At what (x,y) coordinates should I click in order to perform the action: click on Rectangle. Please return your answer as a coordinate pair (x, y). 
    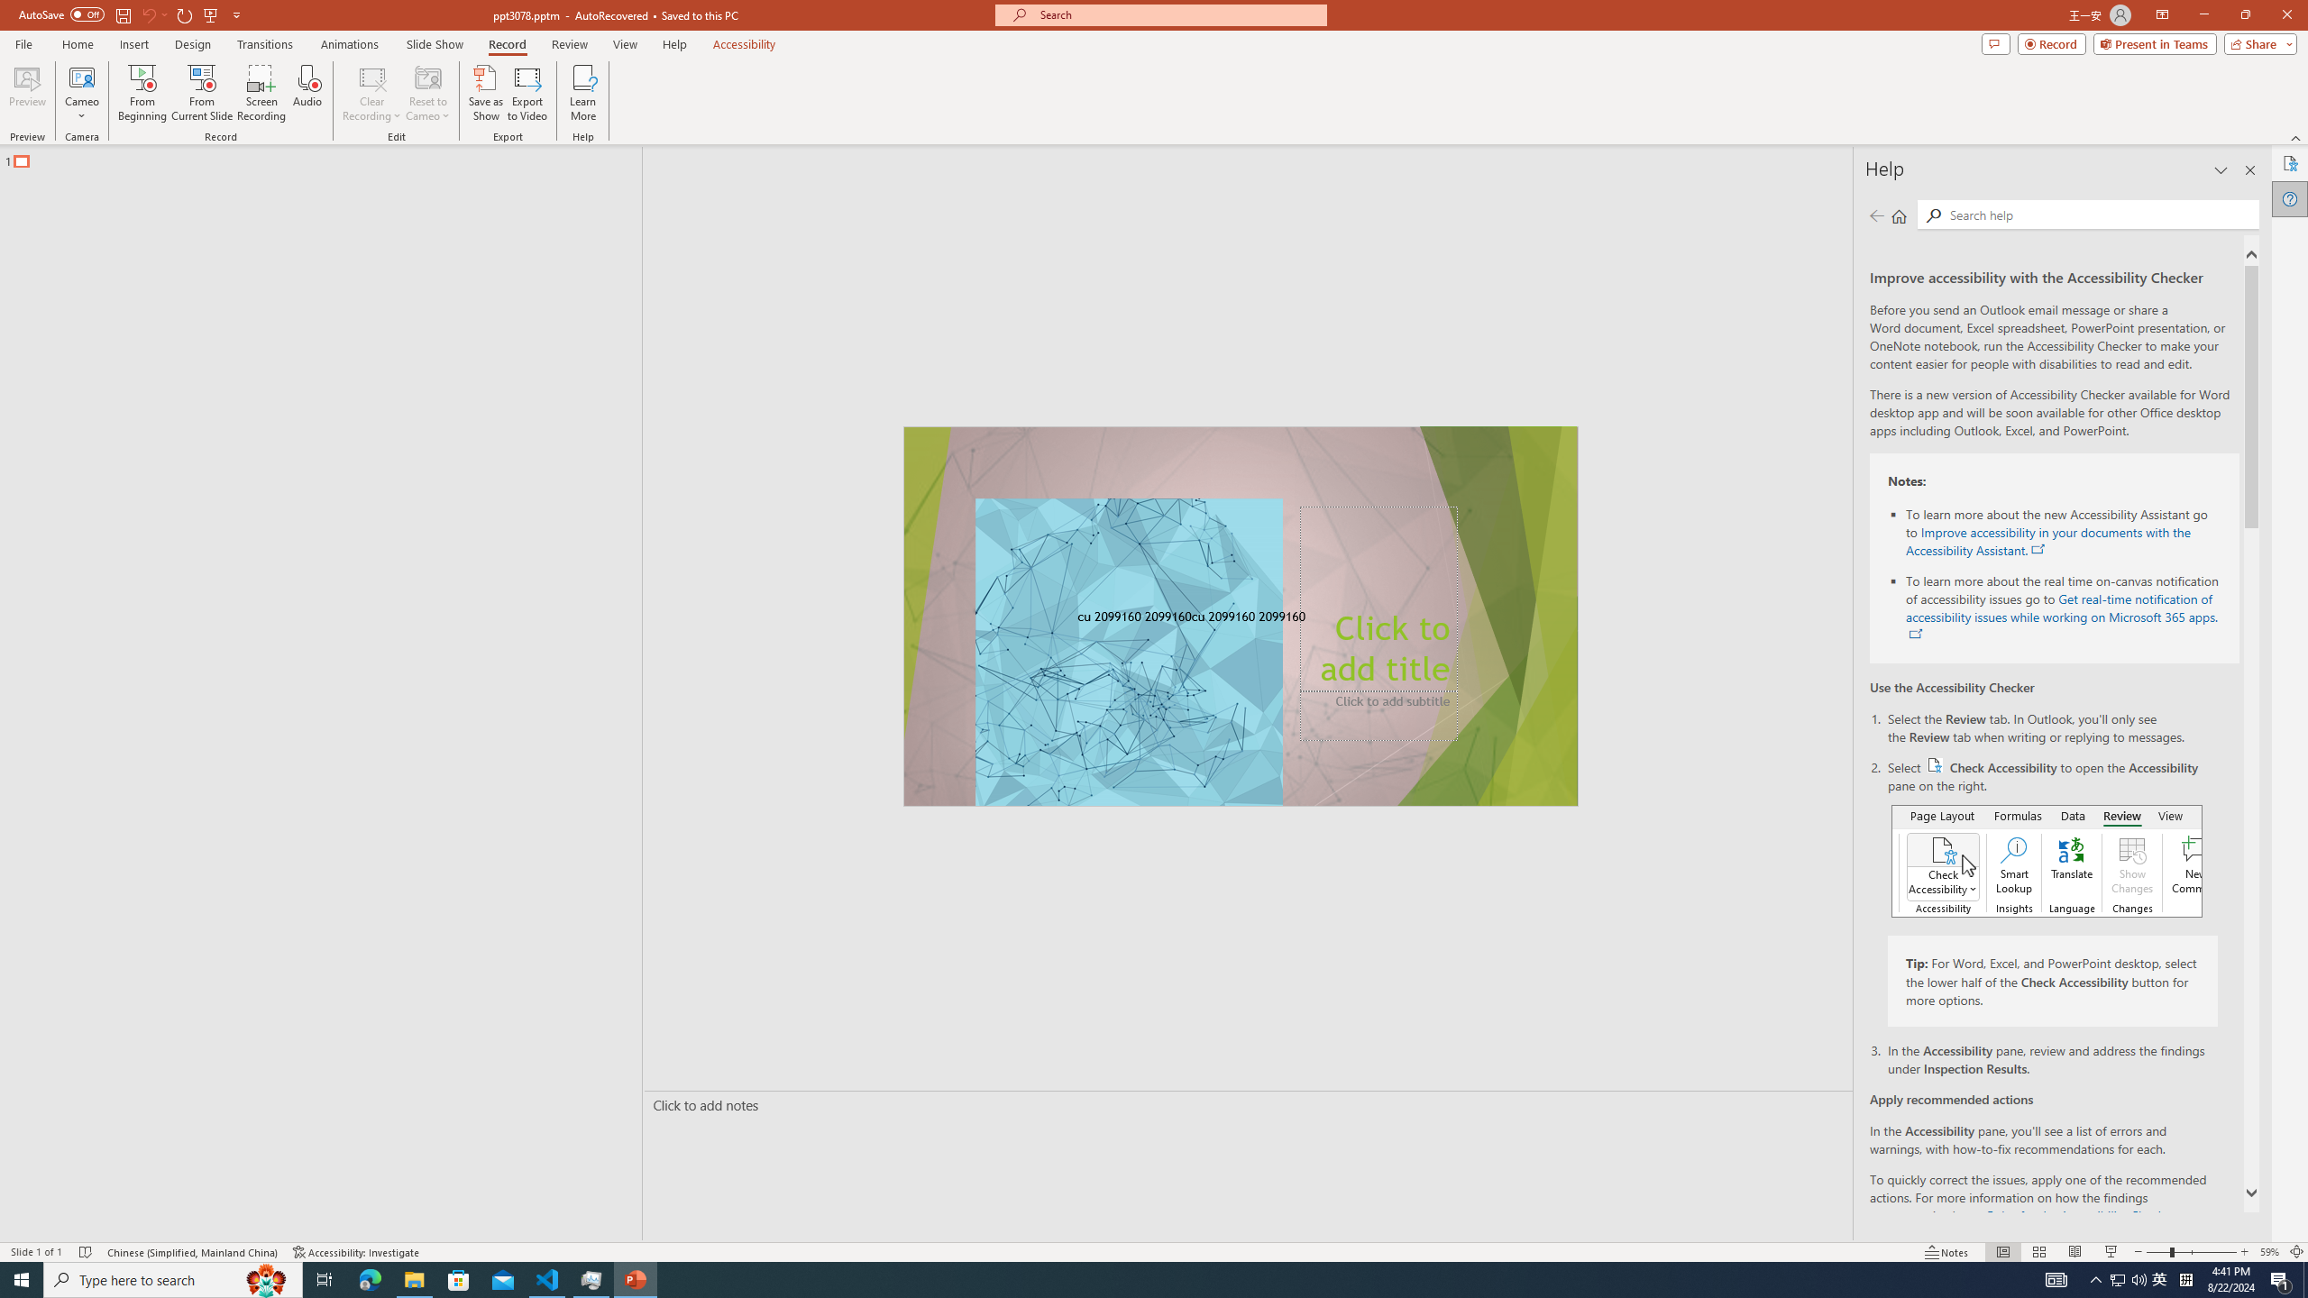
    Looking at the image, I should click on (312, 694).